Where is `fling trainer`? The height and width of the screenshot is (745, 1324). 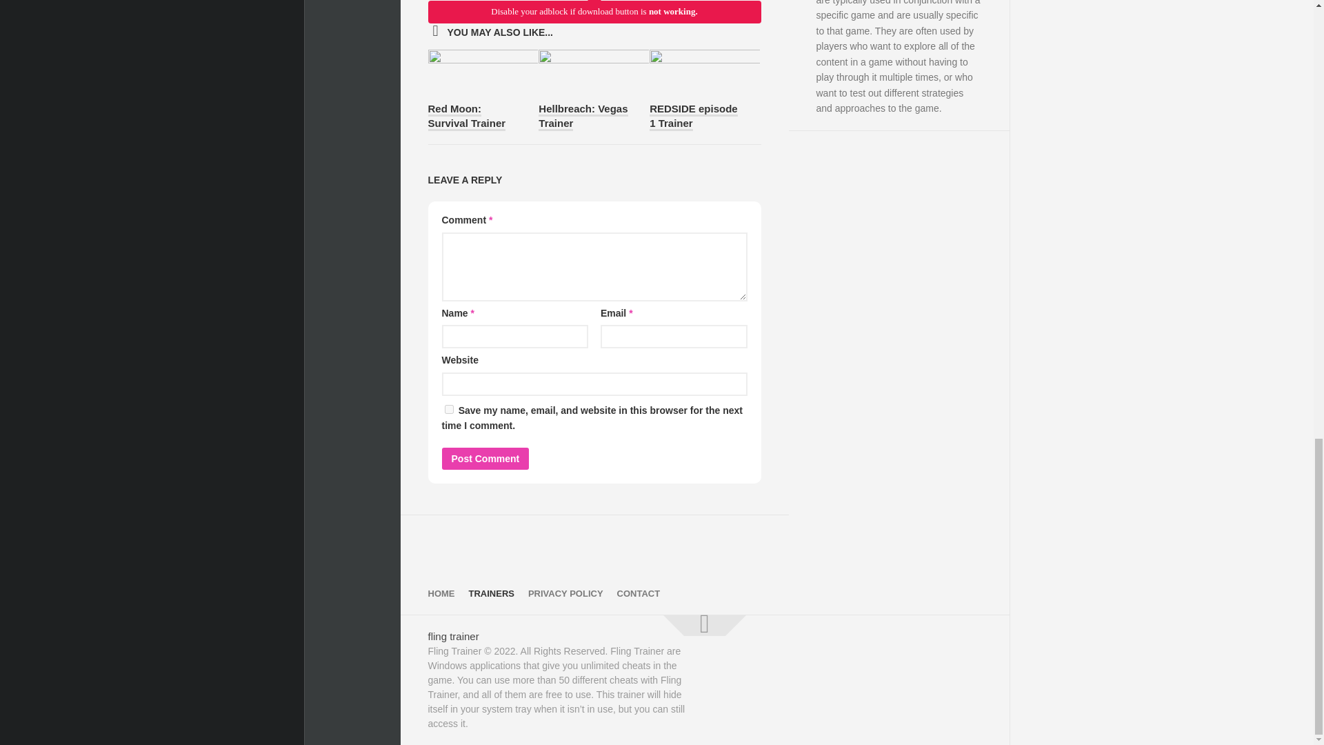
fling trainer is located at coordinates (452, 636).